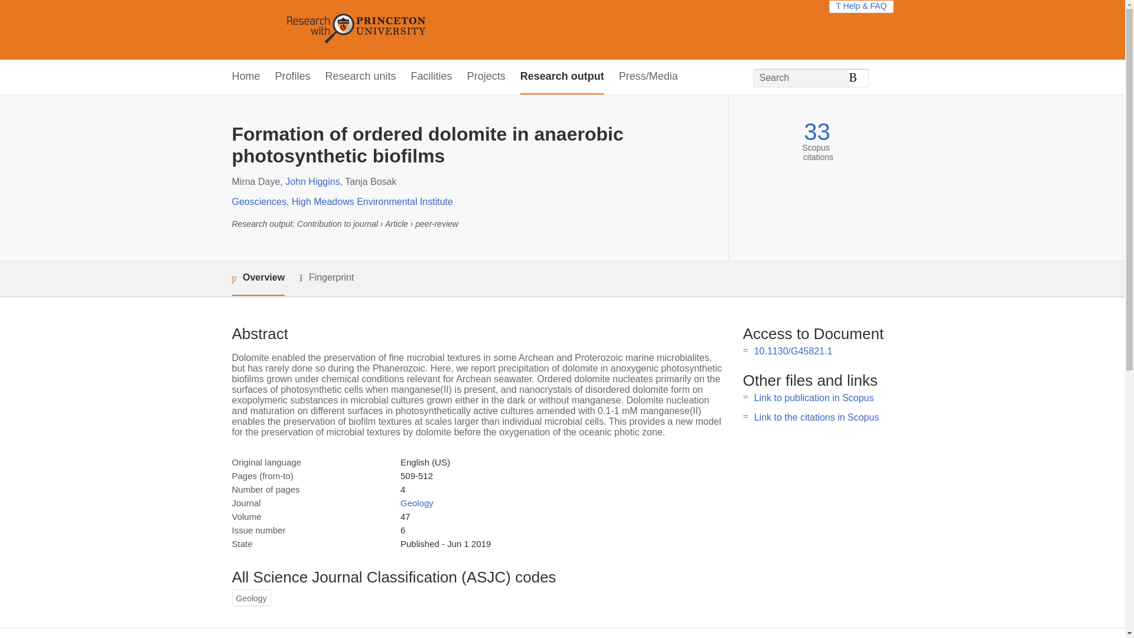 The image size is (1134, 638). Describe the element at coordinates (487, 77) in the screenshot. I see `Projects` at that location.